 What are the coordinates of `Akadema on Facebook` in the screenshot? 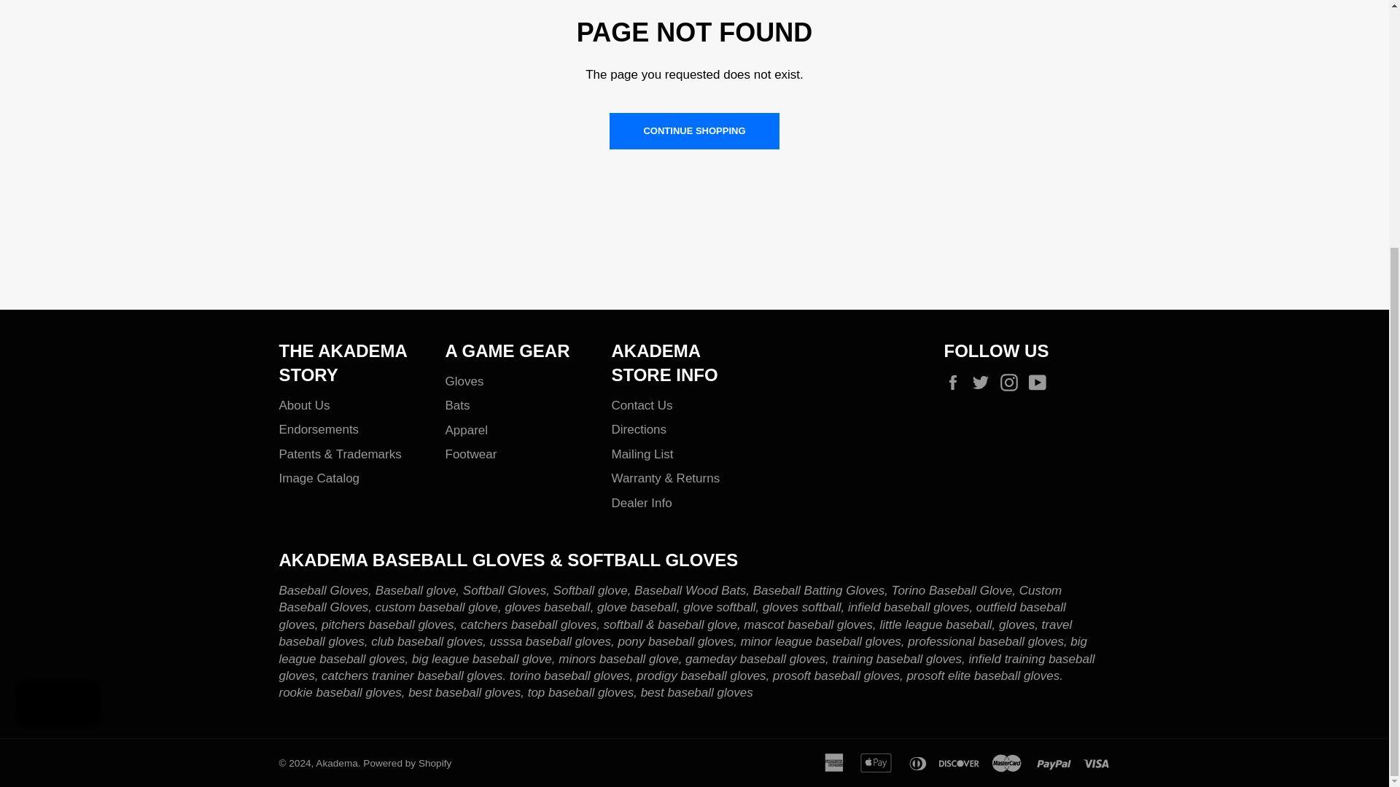 It's located at (956, 382).